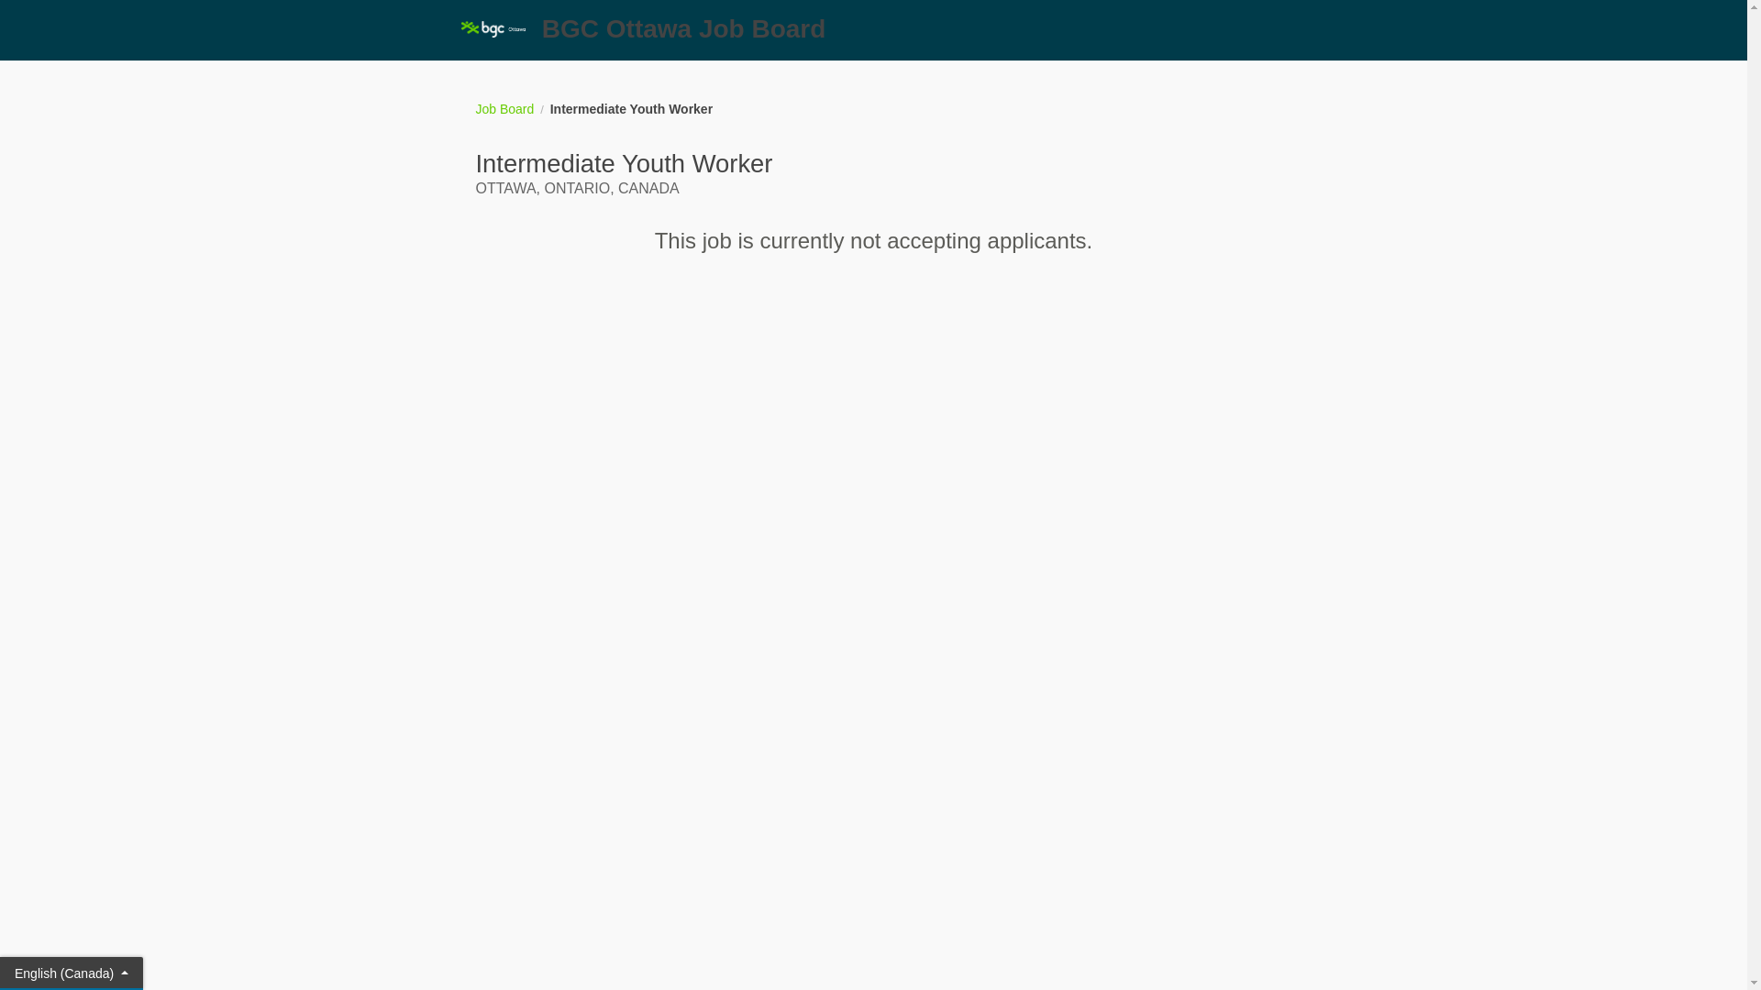 The width and height of the screenshot is (1761, 990). I want to click on Job Board, so click(504, 109).